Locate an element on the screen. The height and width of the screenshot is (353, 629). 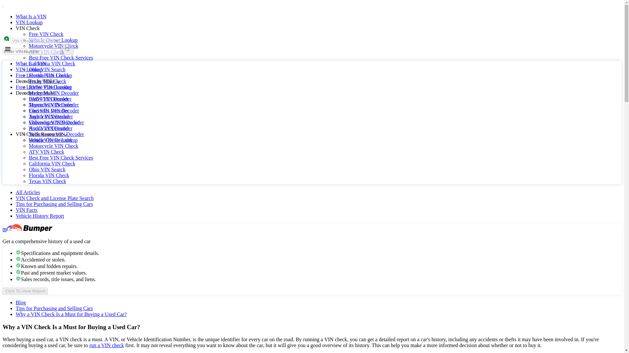
Audi VIN Decoder is located at coordinates (48, 128).